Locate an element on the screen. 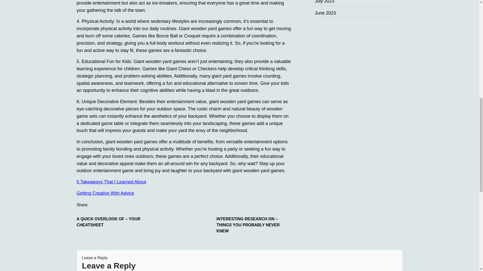 Image resolution: width=483 pixels, height=271 pixels. June 2023 is located at coordinates (326, 13).